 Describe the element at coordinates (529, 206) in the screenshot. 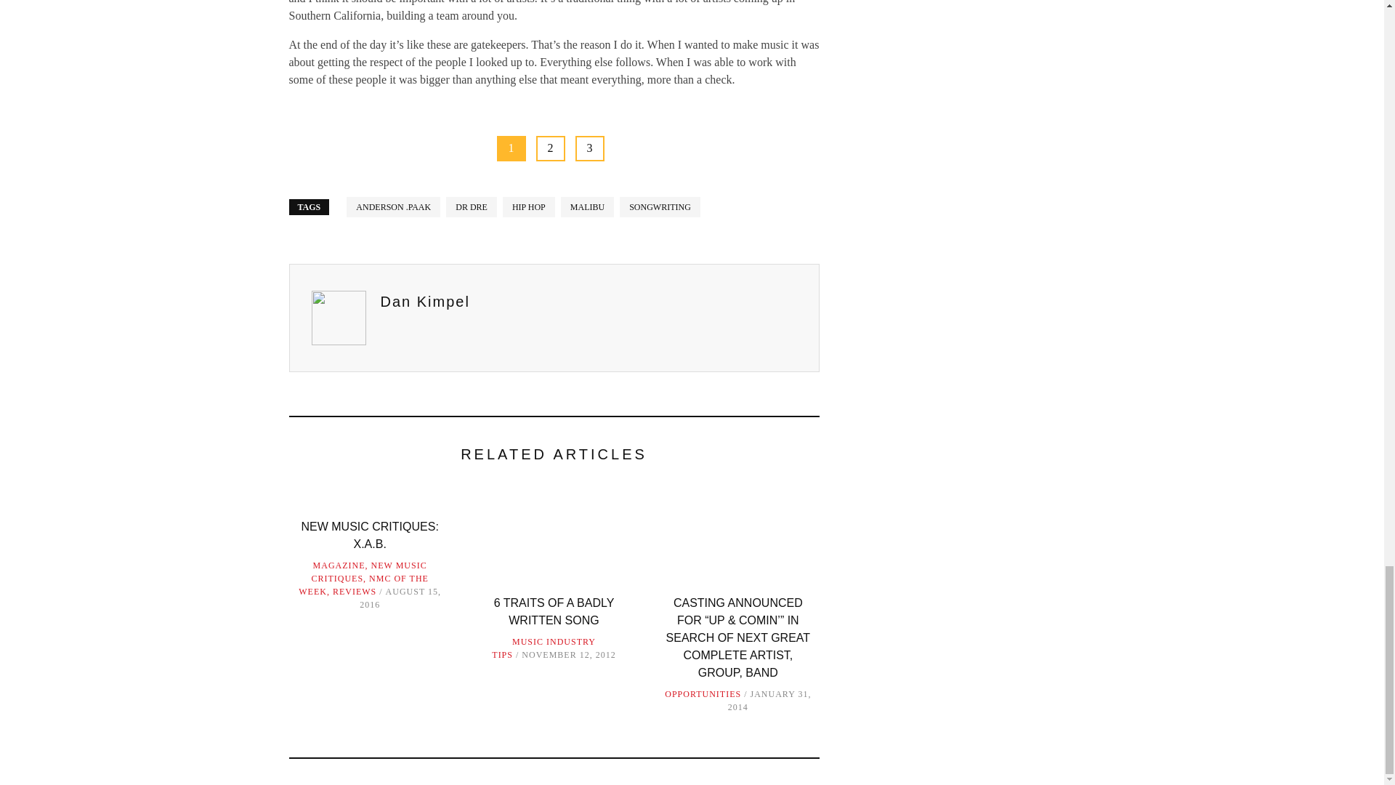

I see `View all posts tagged hip hop` at that location.